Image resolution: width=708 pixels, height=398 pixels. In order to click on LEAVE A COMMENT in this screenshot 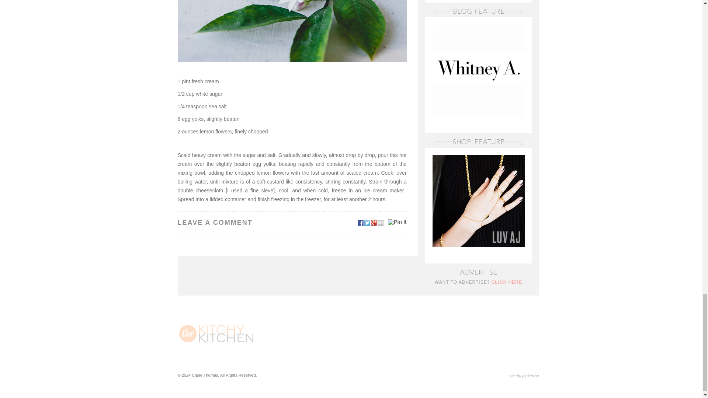, I will do `click(292, 223)`.